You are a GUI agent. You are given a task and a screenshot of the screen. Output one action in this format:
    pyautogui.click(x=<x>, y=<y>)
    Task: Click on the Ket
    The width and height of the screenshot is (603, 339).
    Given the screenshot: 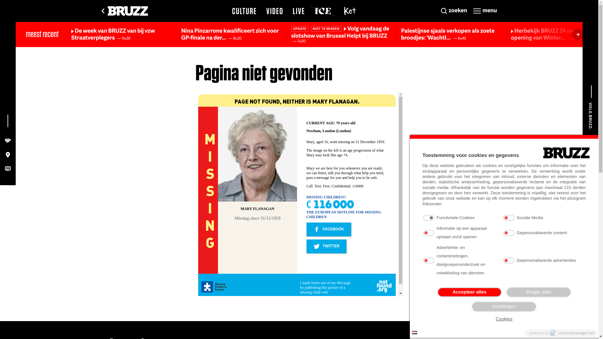 What is the action you would take?
    pyautogui.click(x=350, y=11)
    